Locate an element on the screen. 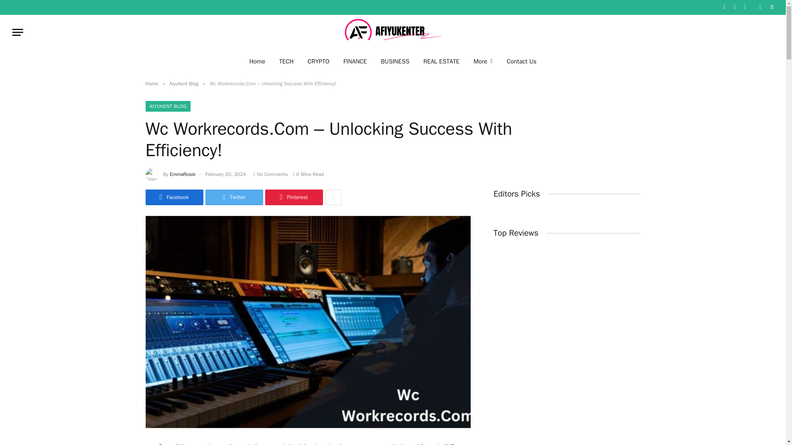 Image resolution: width=792 pixels, height=445 pixels. AIYUKENT BLOG is located at coordinates (167, 106).